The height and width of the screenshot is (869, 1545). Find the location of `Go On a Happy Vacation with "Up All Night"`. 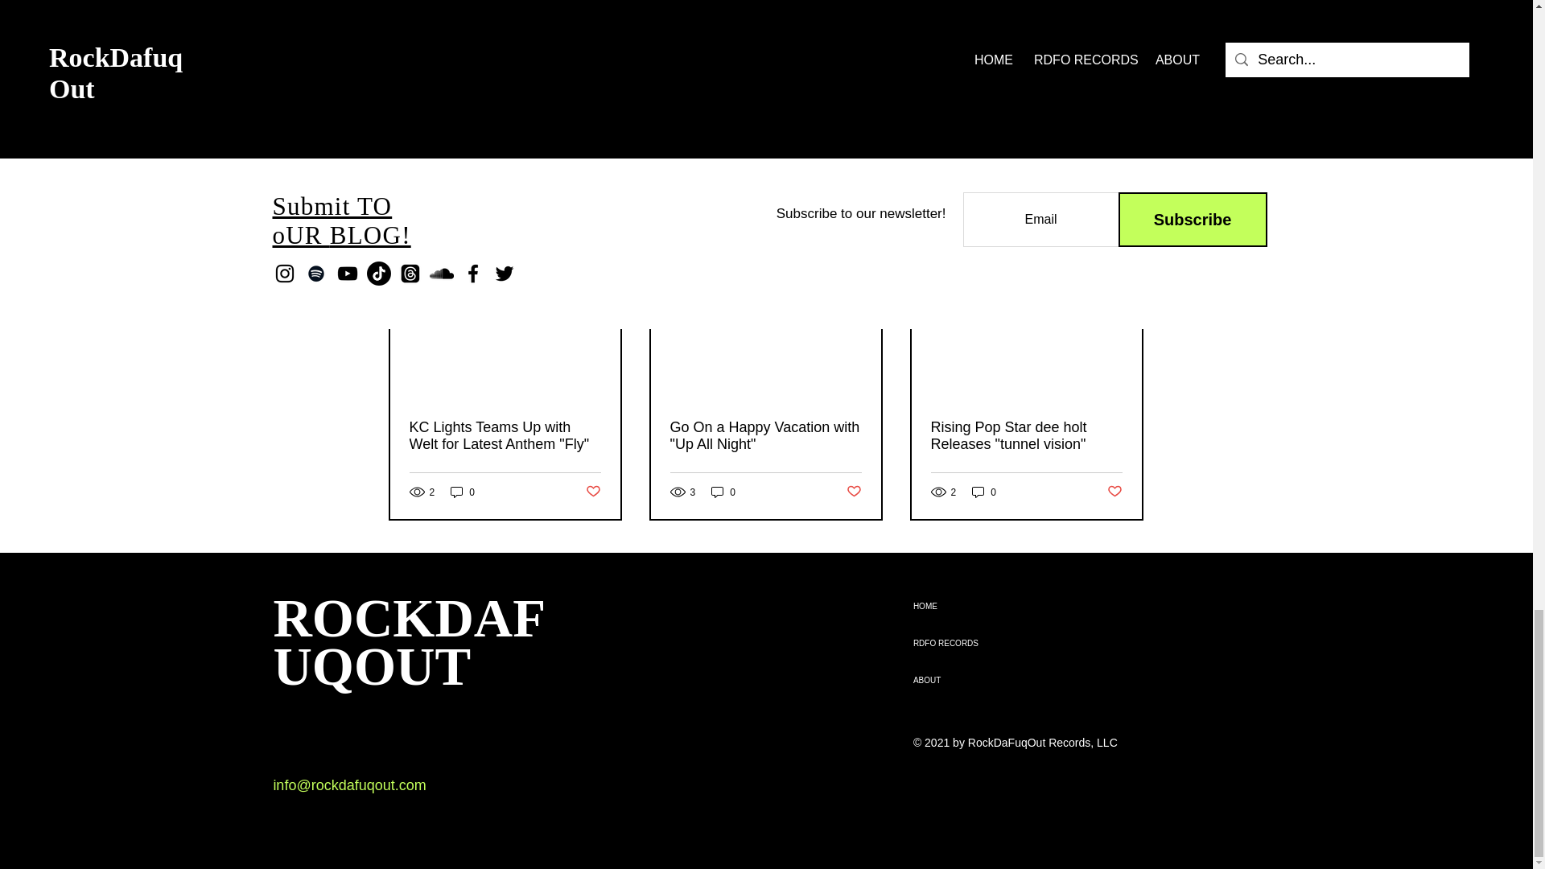

Go On a Happy Vacation with "Up All Night" is located at coordinates (764, 435).